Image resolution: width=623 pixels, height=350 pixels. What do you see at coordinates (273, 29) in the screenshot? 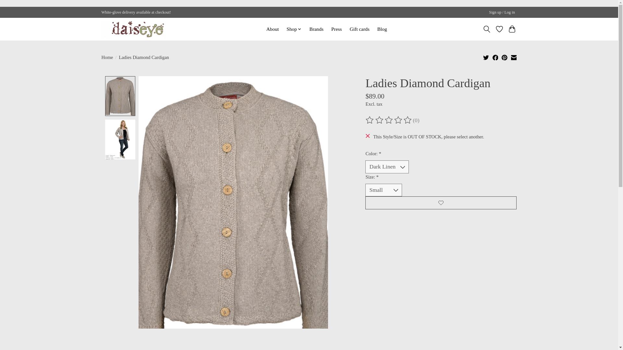
I see `About` at bounding box center [273, 29].